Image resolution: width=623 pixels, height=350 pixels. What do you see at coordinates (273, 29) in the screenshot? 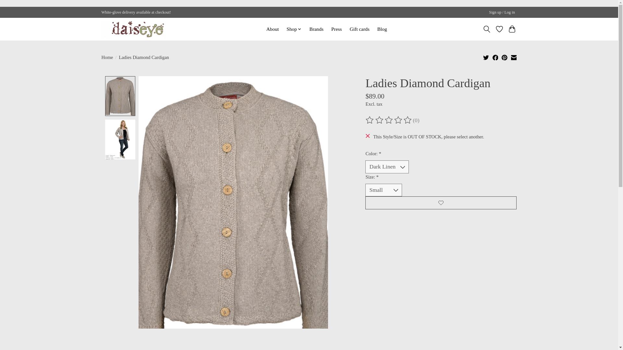
I see `About` at bounding box center [273, 29].